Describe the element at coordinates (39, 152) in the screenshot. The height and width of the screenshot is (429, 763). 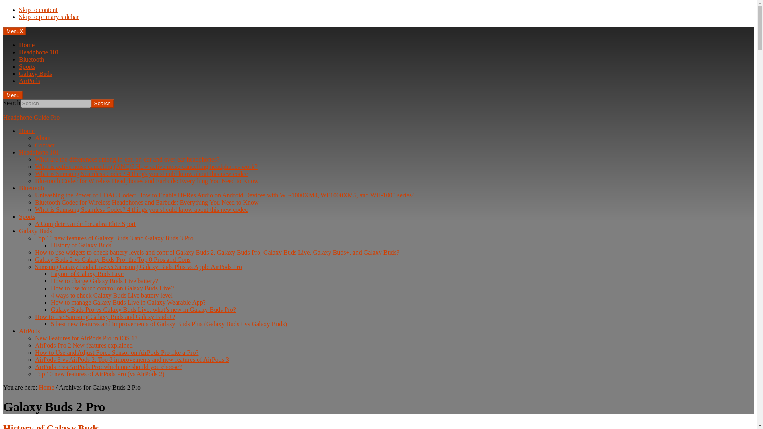
I see `Headphone 101` at that location.